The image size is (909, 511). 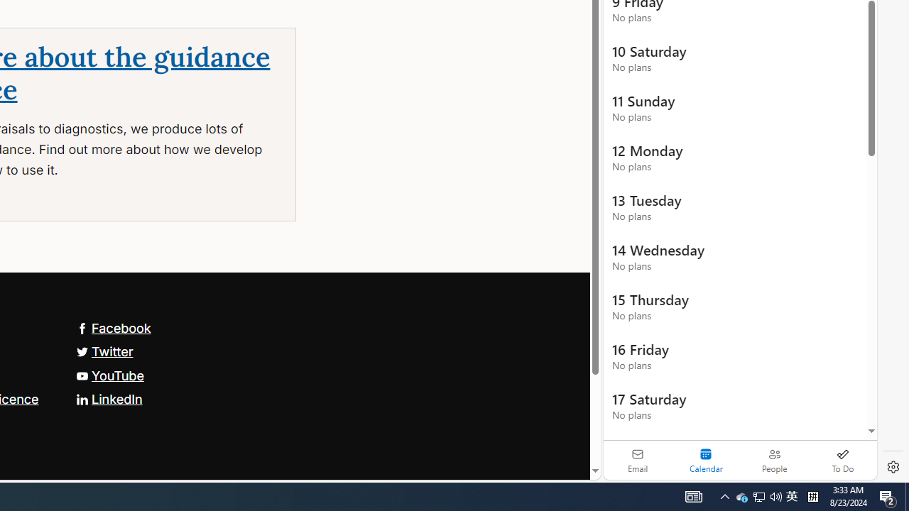 What do you see at coordinates (113, 328) in the screenshot?
I see `Facebook` at bounding box center [113, 328].